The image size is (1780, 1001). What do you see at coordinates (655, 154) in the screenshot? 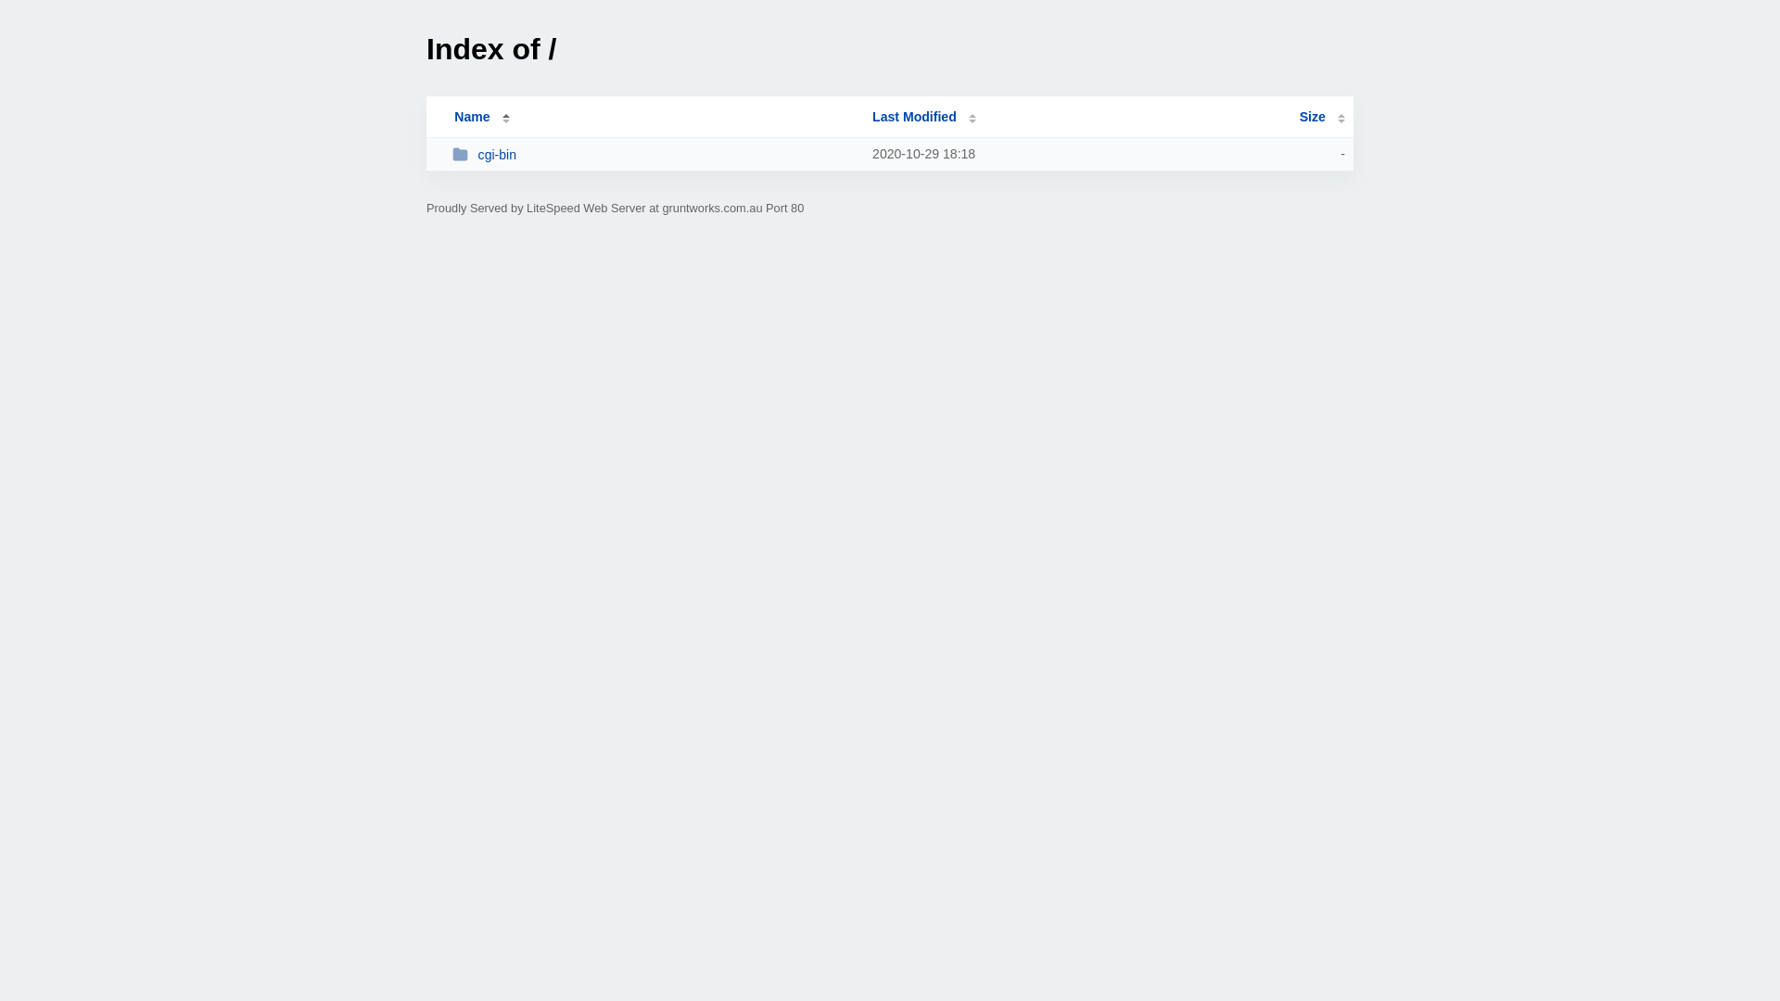
I see `cgi-bin` at bounding box center [655, 154].